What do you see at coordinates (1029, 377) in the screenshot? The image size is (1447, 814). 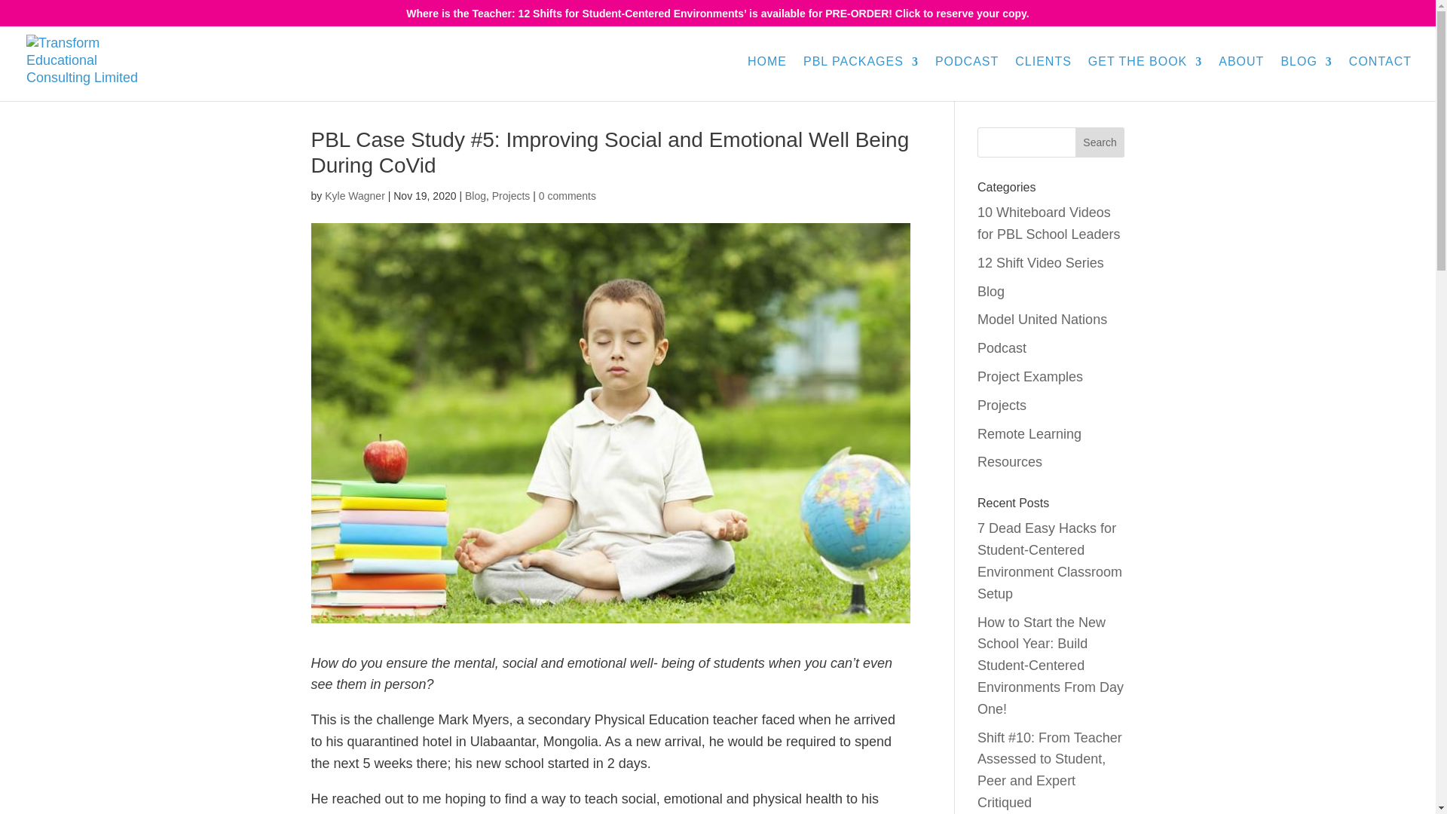 I see `Project Examples` at bounding box center [1029, 377].